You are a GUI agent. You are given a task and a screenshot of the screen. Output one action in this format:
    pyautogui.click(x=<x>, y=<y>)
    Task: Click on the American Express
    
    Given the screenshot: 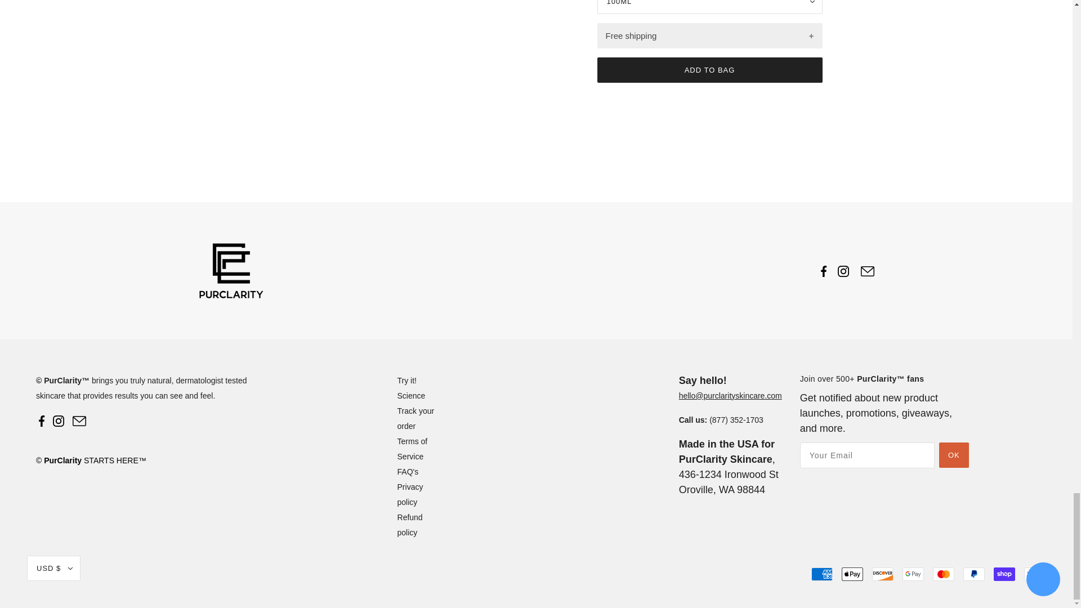 What is the action you would take?
    pyautogui.click(x=822, y=574)
    